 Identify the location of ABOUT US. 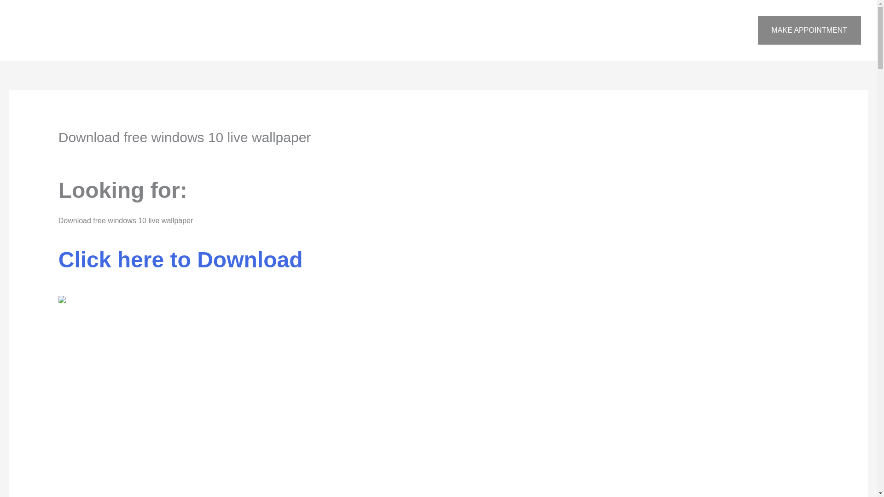
(569, 30).